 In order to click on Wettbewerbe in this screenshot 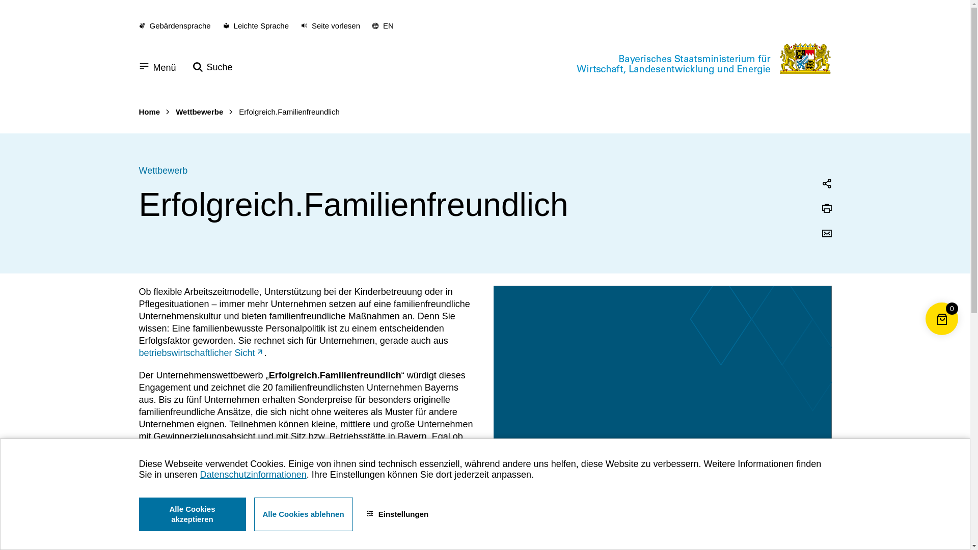, I will do `click(200, 112)`.